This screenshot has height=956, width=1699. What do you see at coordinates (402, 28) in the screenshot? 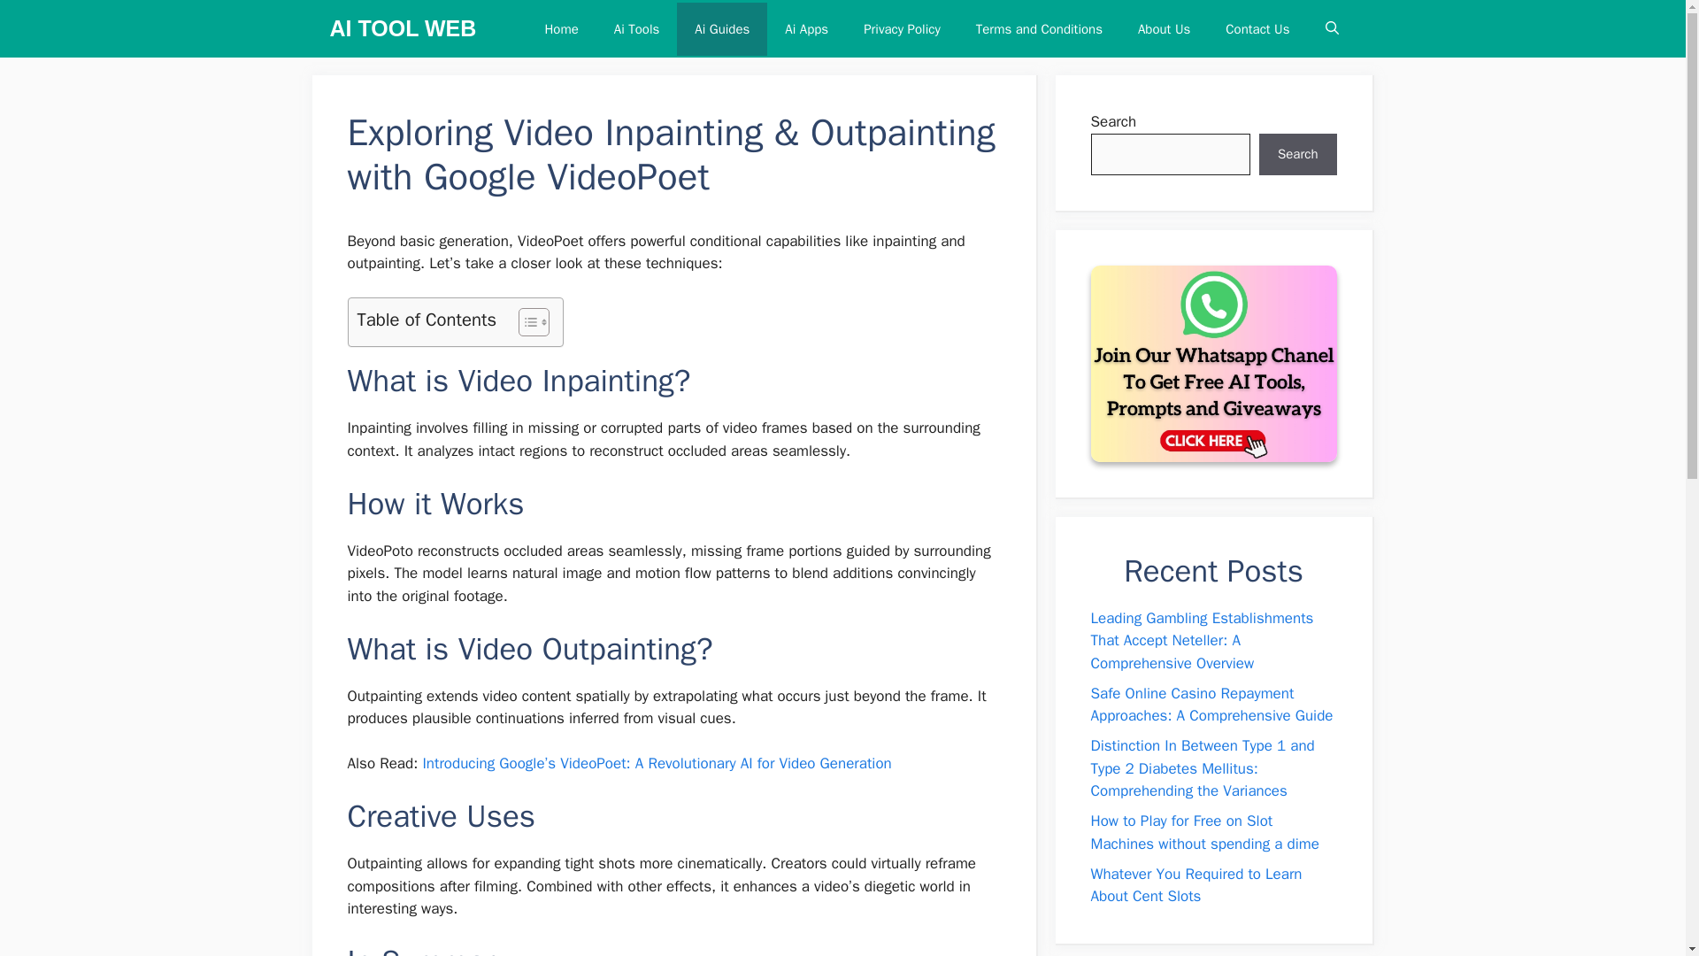
I see `AI TOOL WEB` at bounding box center [402, 28].